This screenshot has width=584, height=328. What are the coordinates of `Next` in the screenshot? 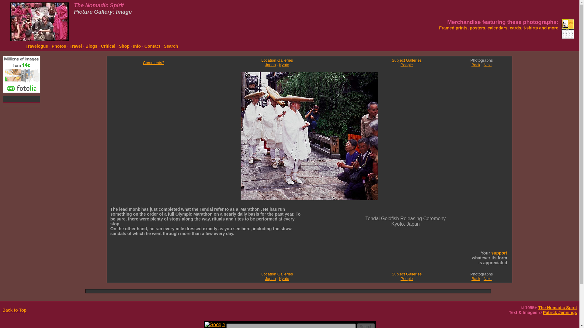 It's located at (487, 278).